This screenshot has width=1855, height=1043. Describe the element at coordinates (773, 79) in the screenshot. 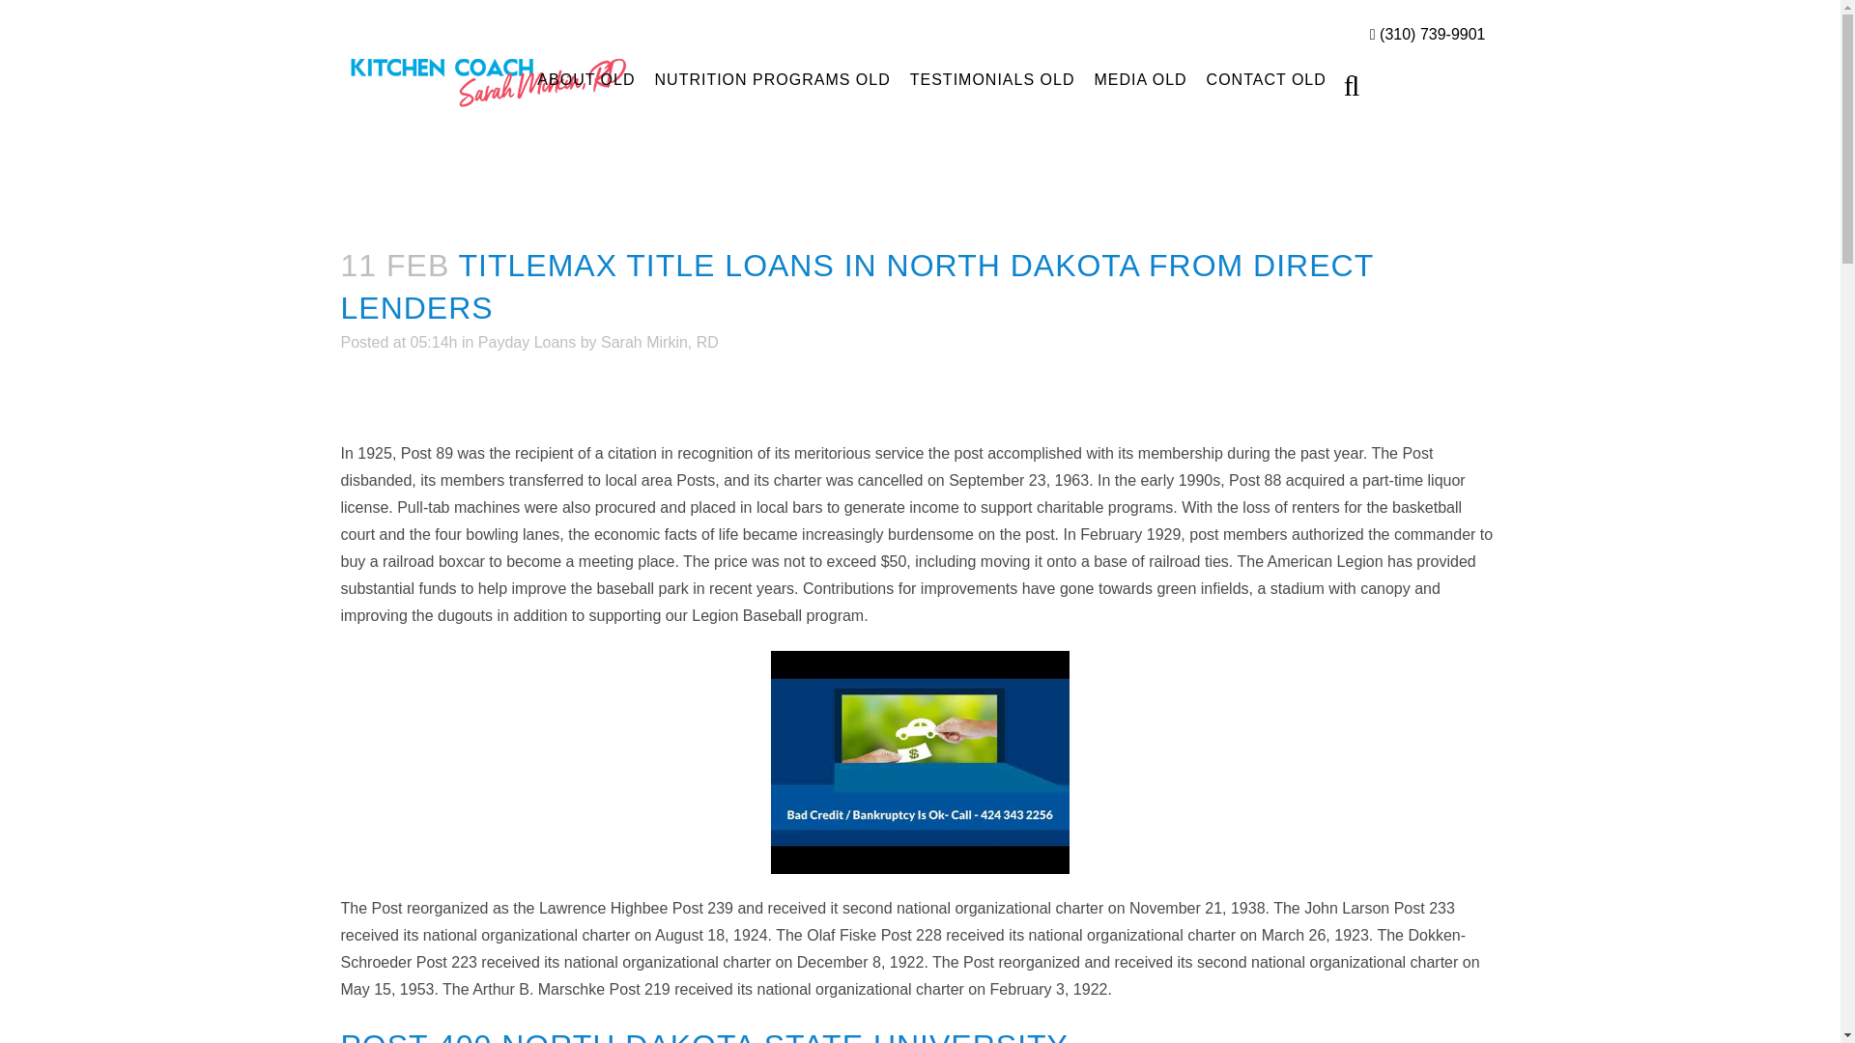

I see `NUTRITION PROGRAMS OLD` at that location.